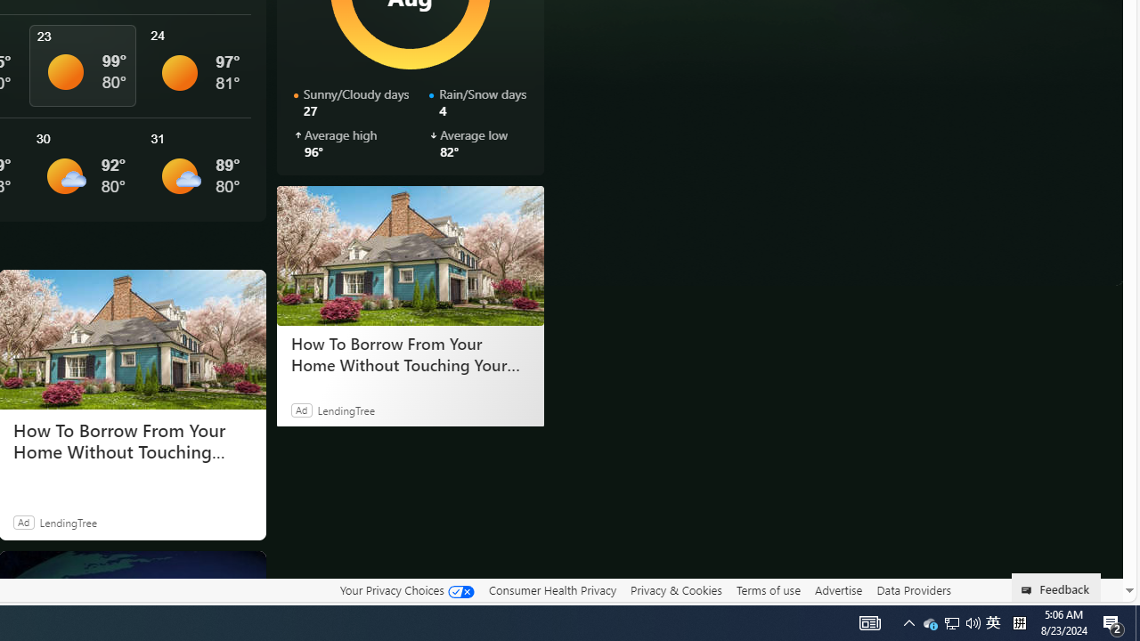  Describe the element at coordinates (197, 169) in the screenshot. I see `See More Details` at that location.